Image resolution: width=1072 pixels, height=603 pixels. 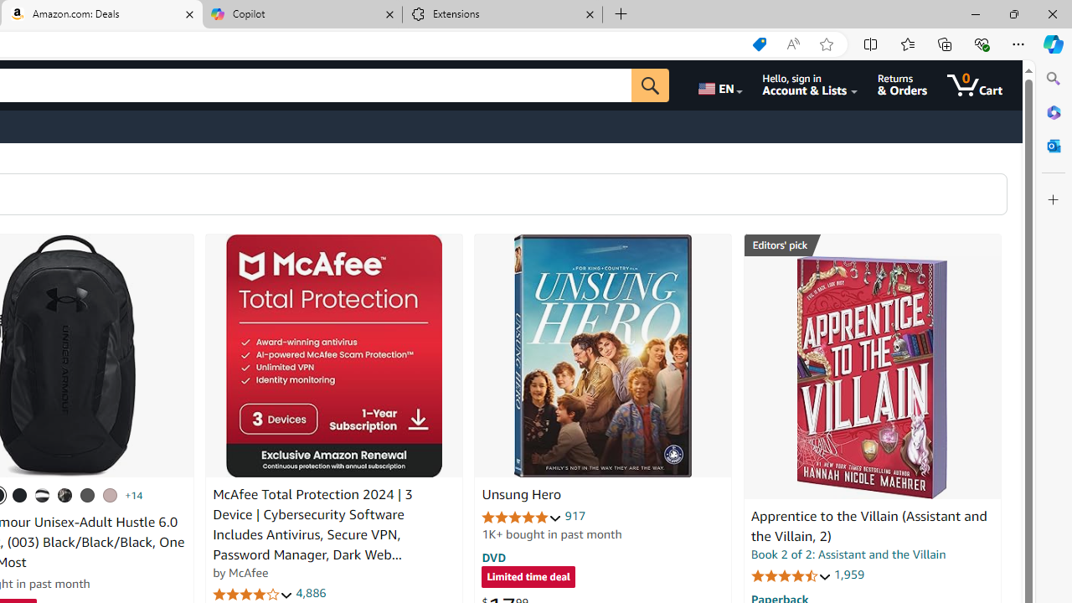 What do you see at coordinates (811, 85) in the screenshot?
I see `Hello, sign in Account & Lists` at bounding box center [811, 85].